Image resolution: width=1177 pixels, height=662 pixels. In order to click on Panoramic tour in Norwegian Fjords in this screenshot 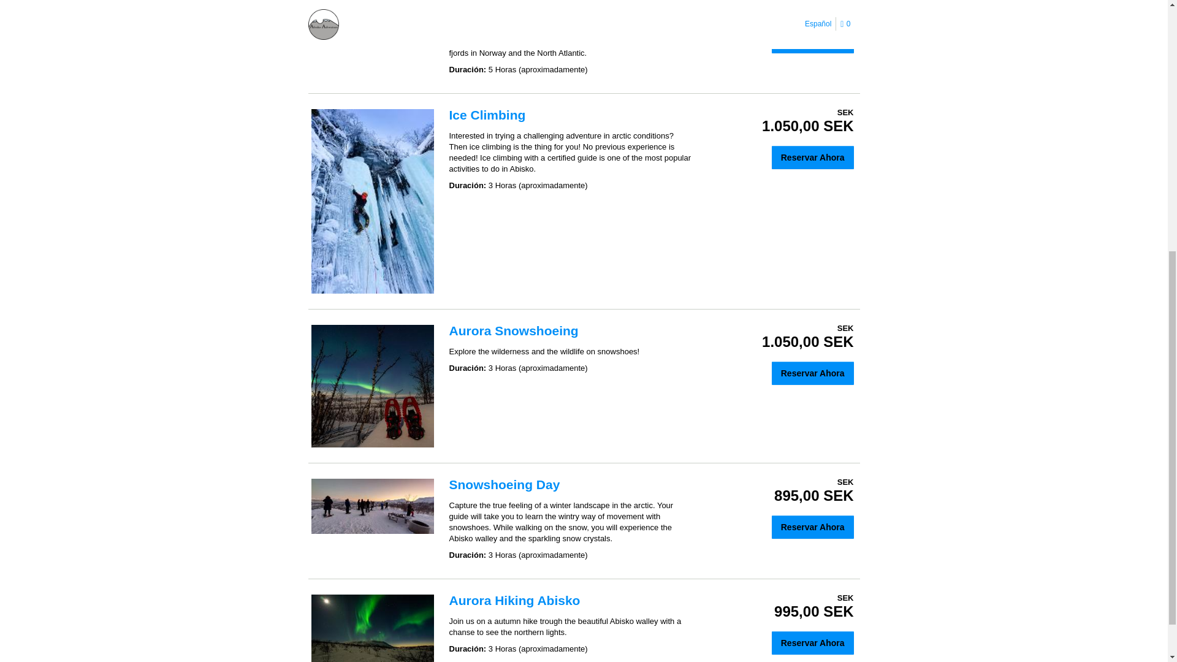, I will do `click(559, 2)`.